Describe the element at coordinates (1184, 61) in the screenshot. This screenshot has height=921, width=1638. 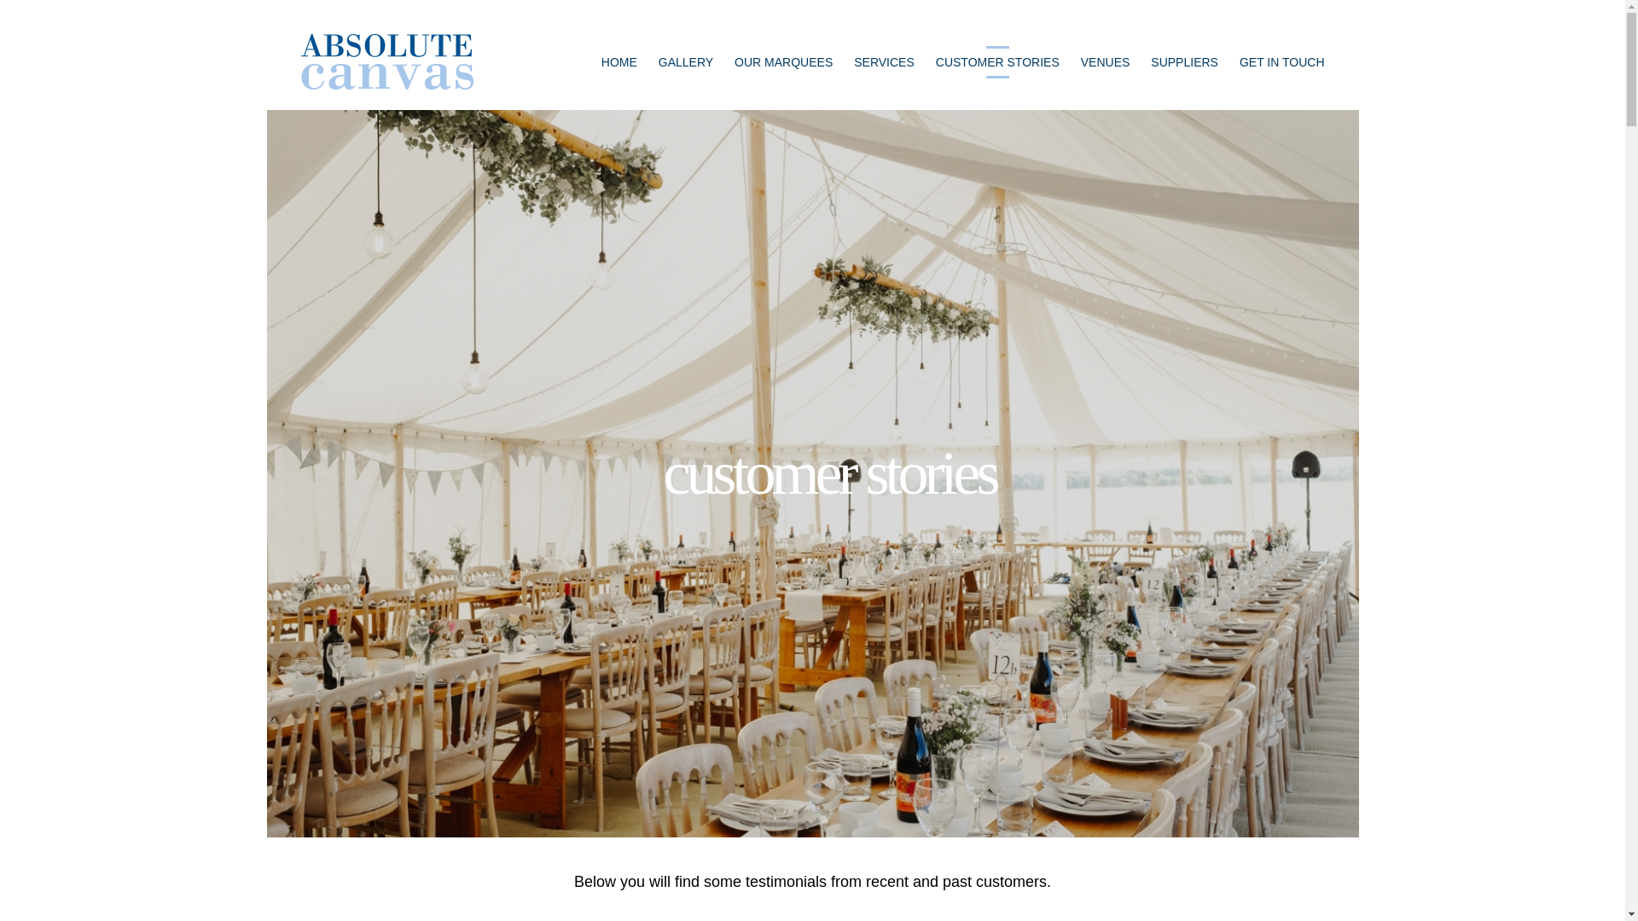
I see `SUPPLIERS` at that location.